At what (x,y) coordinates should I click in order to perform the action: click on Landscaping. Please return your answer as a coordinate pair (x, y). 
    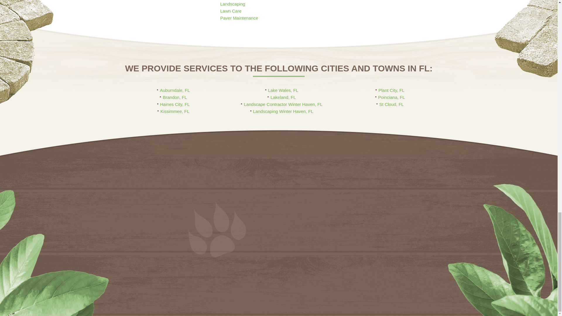
    Looking at the image, I should click on (232, 4).